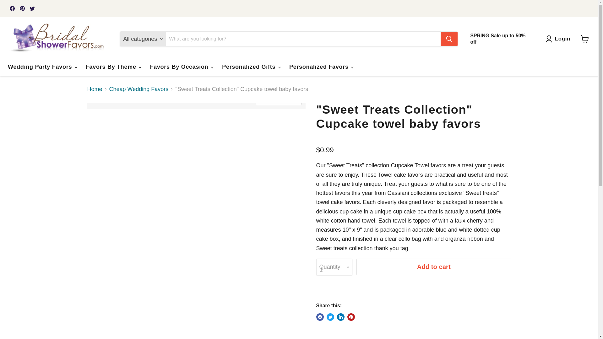  I want to click on Twitter, so click(32, 8).